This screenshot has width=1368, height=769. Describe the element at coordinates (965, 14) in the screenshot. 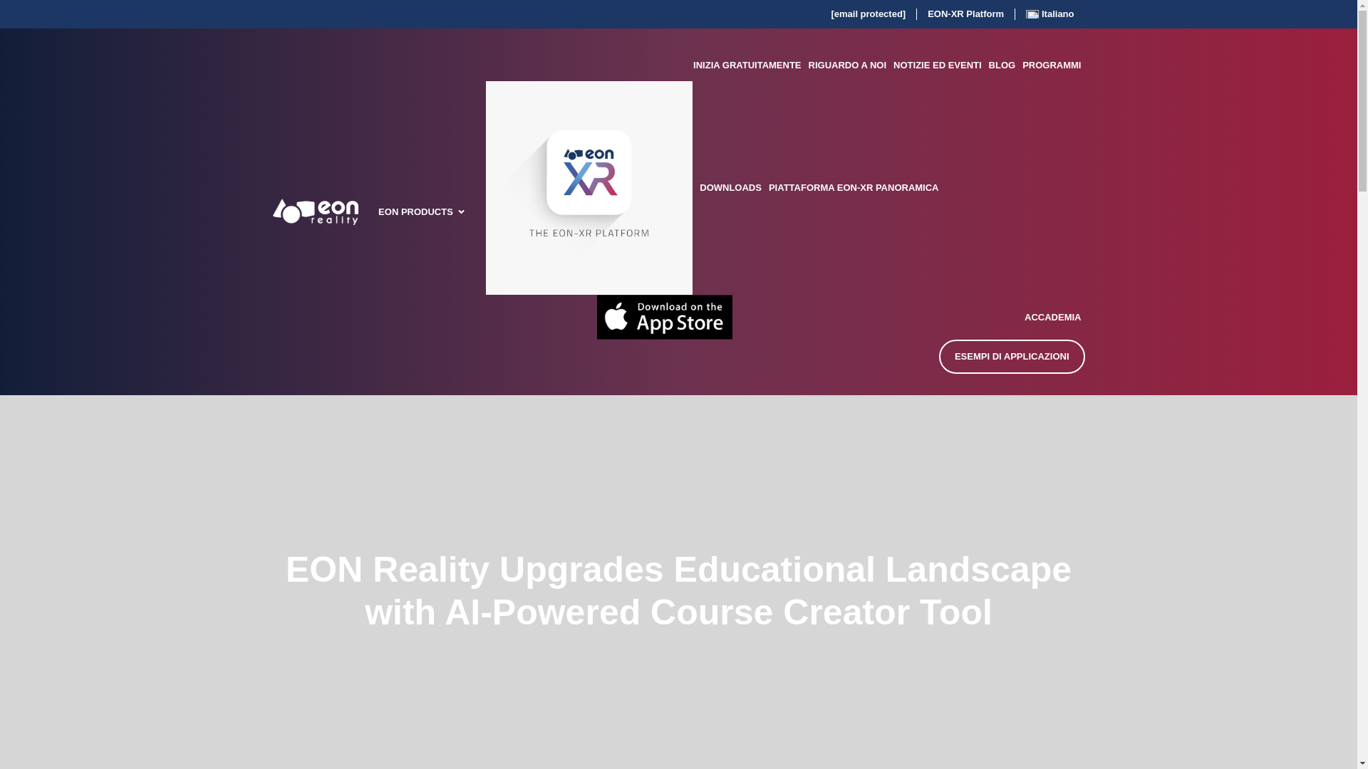

I see `EON-XR Platform` at that location.